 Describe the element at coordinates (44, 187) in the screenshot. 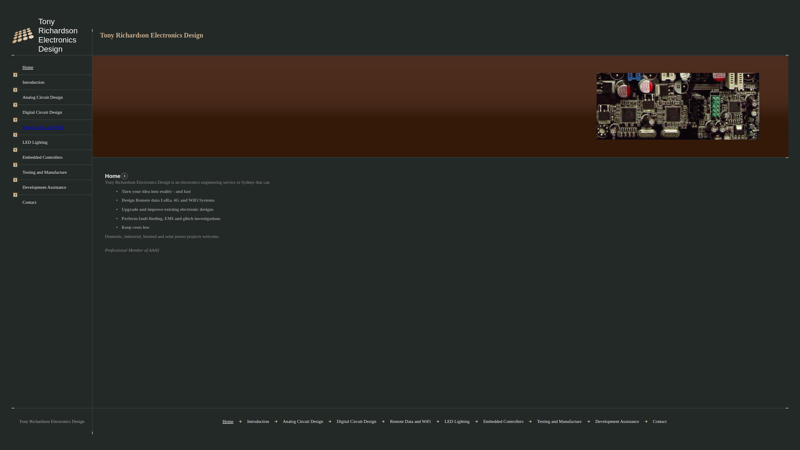

I see `Development Assistance` at that location.